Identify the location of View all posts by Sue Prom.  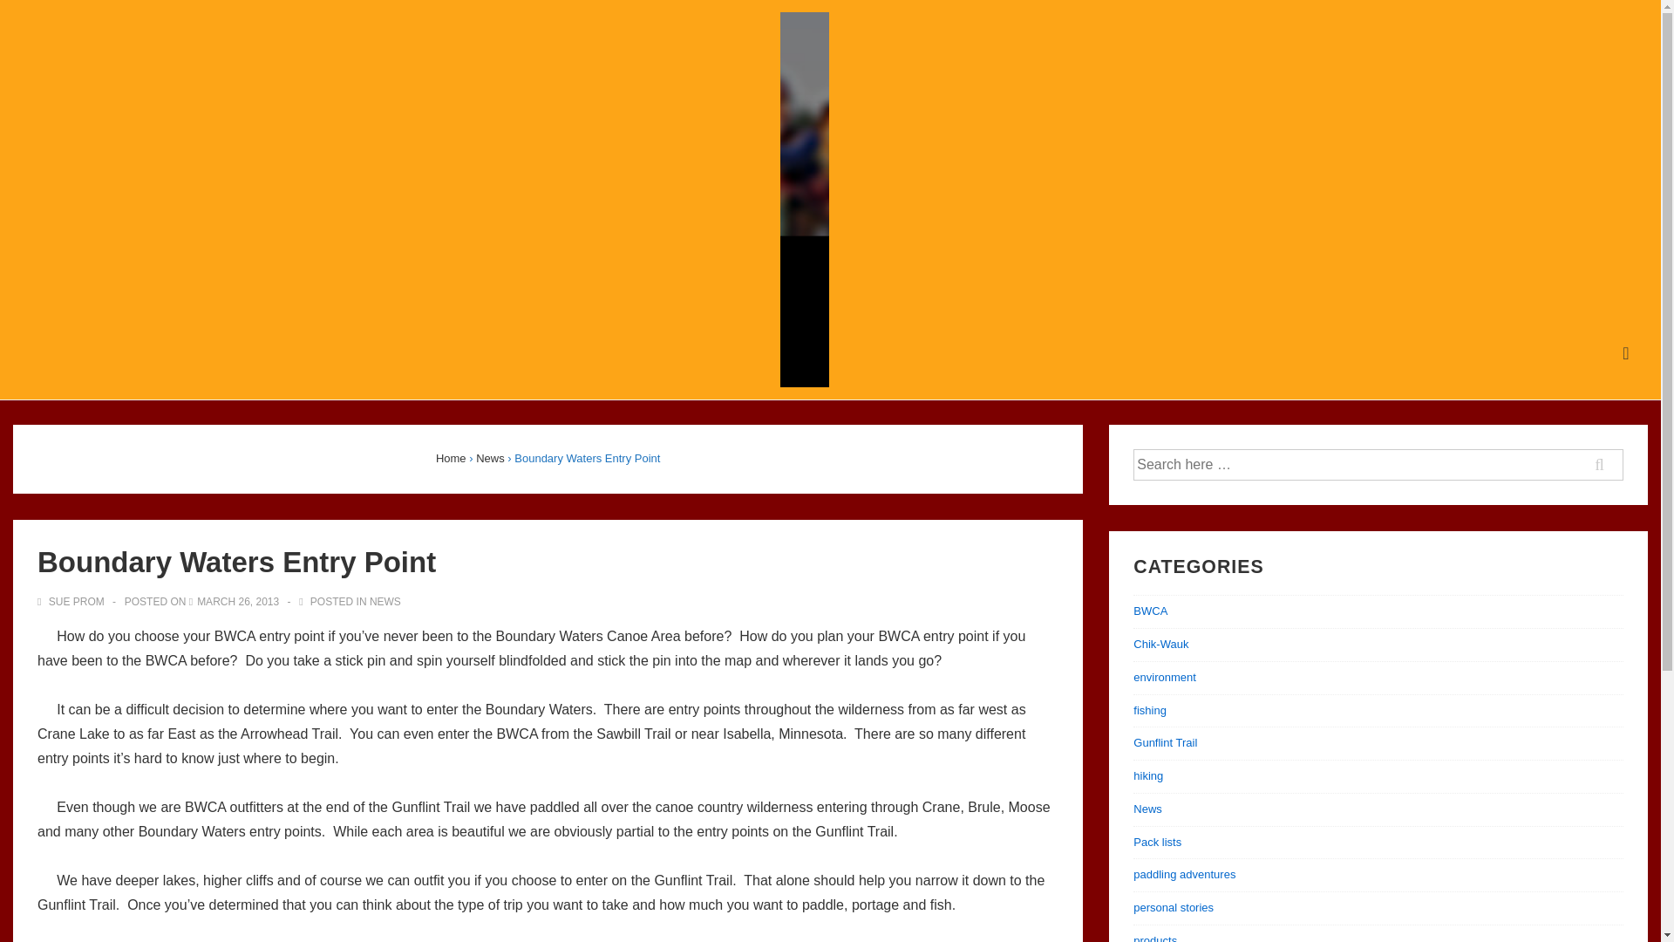
(71, 601).